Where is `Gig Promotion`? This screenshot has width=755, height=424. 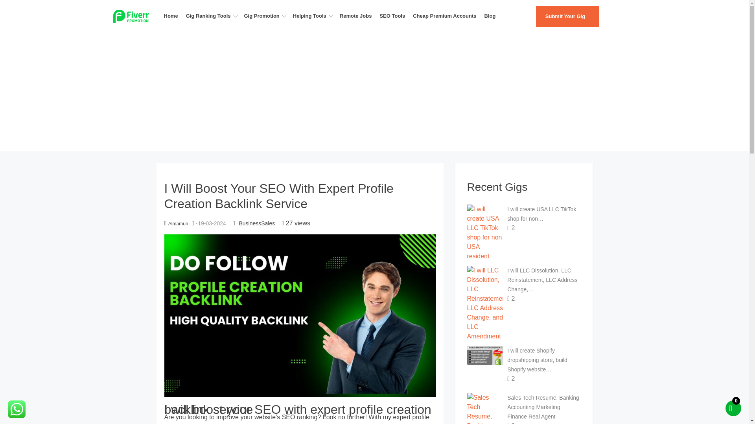 Gig Promotion is located at coordinates (267, 16).